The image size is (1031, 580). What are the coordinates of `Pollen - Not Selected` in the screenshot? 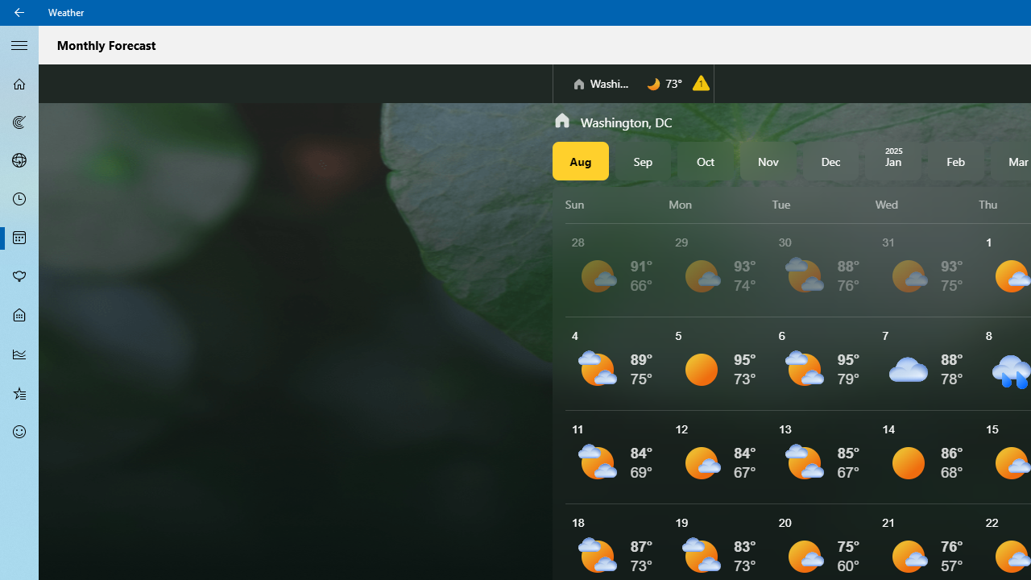 It's located at (19, 276).